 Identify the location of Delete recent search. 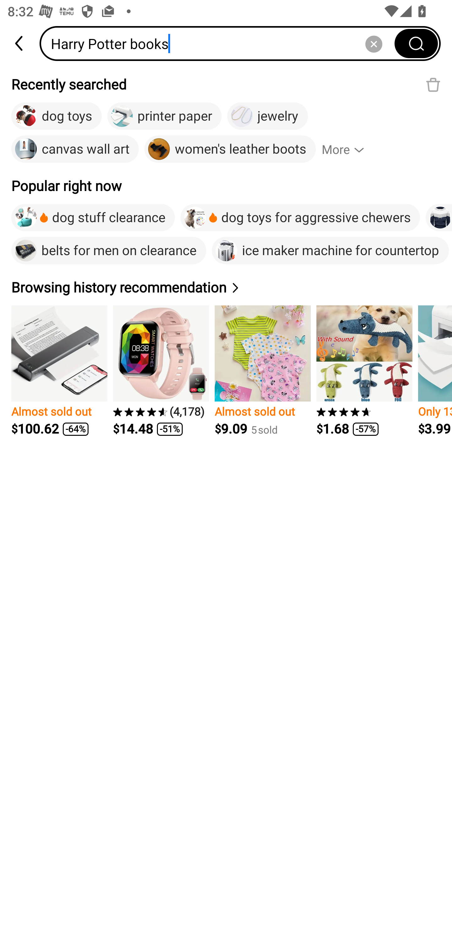
(433, 85).